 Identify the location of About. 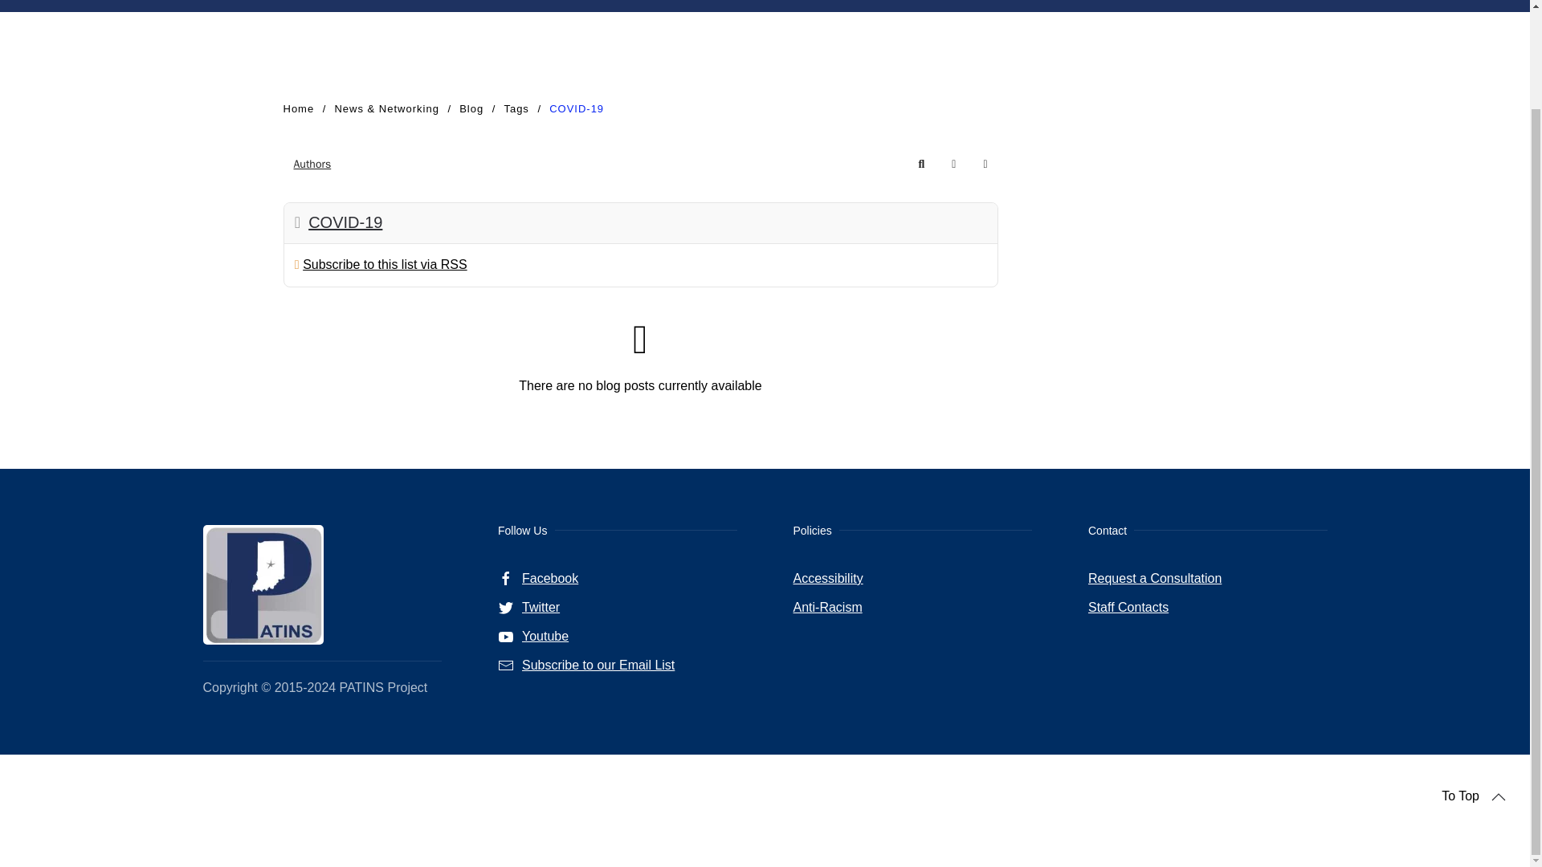
(308, 6).